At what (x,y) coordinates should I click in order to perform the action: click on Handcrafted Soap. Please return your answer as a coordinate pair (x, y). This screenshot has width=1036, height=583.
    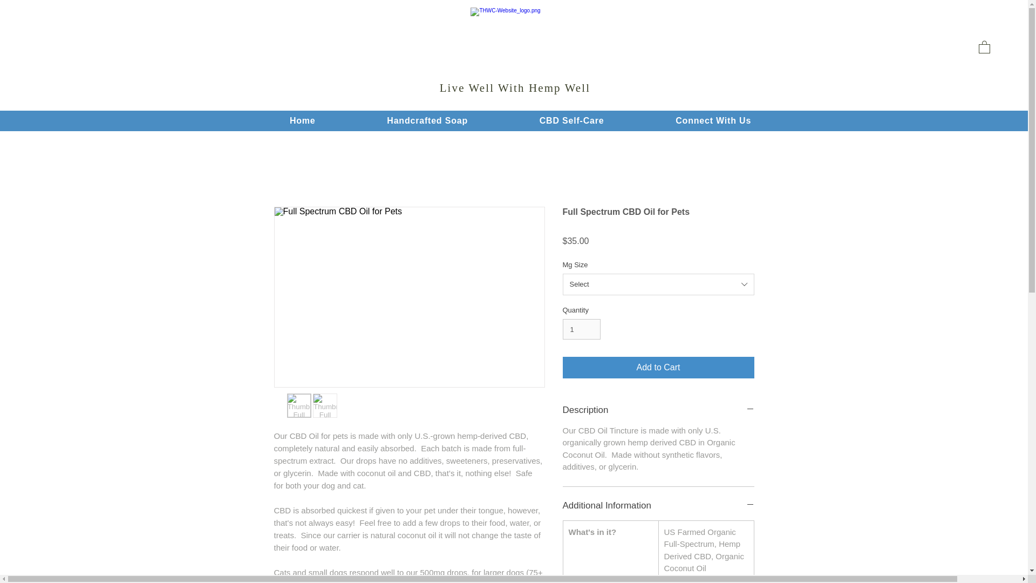
    Looking at the image, I should click on (427, 121).